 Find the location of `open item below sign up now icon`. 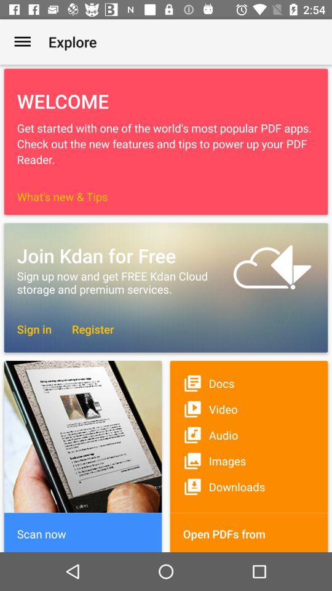

open item below sign up now icon is located at coordinates (87, 329).